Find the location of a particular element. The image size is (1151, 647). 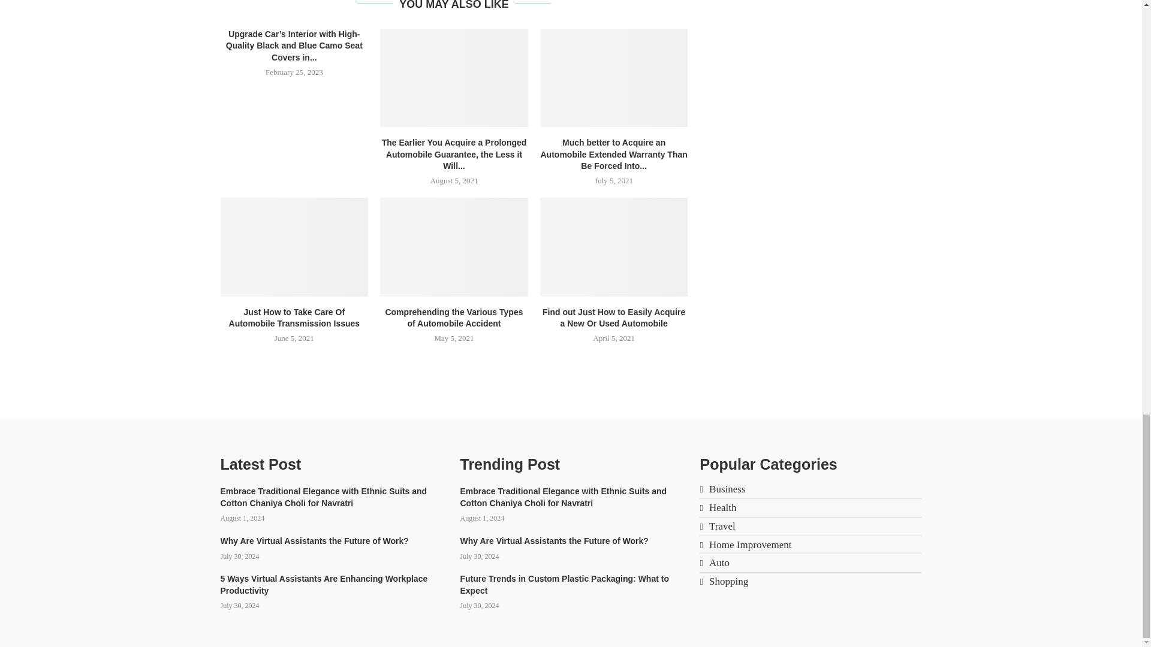

Comprehending the Various Types of Automobile Accident is located at coordinates (454, 247).